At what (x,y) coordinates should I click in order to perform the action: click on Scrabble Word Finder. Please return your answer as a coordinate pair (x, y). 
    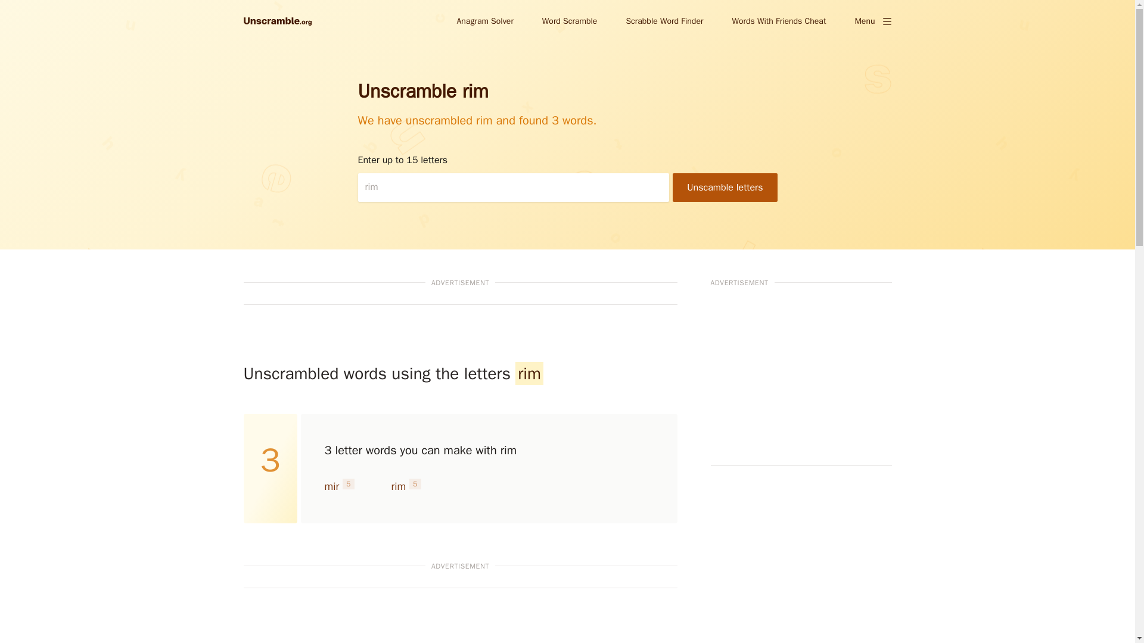
    Looking at the image, I should click on (664, 20).